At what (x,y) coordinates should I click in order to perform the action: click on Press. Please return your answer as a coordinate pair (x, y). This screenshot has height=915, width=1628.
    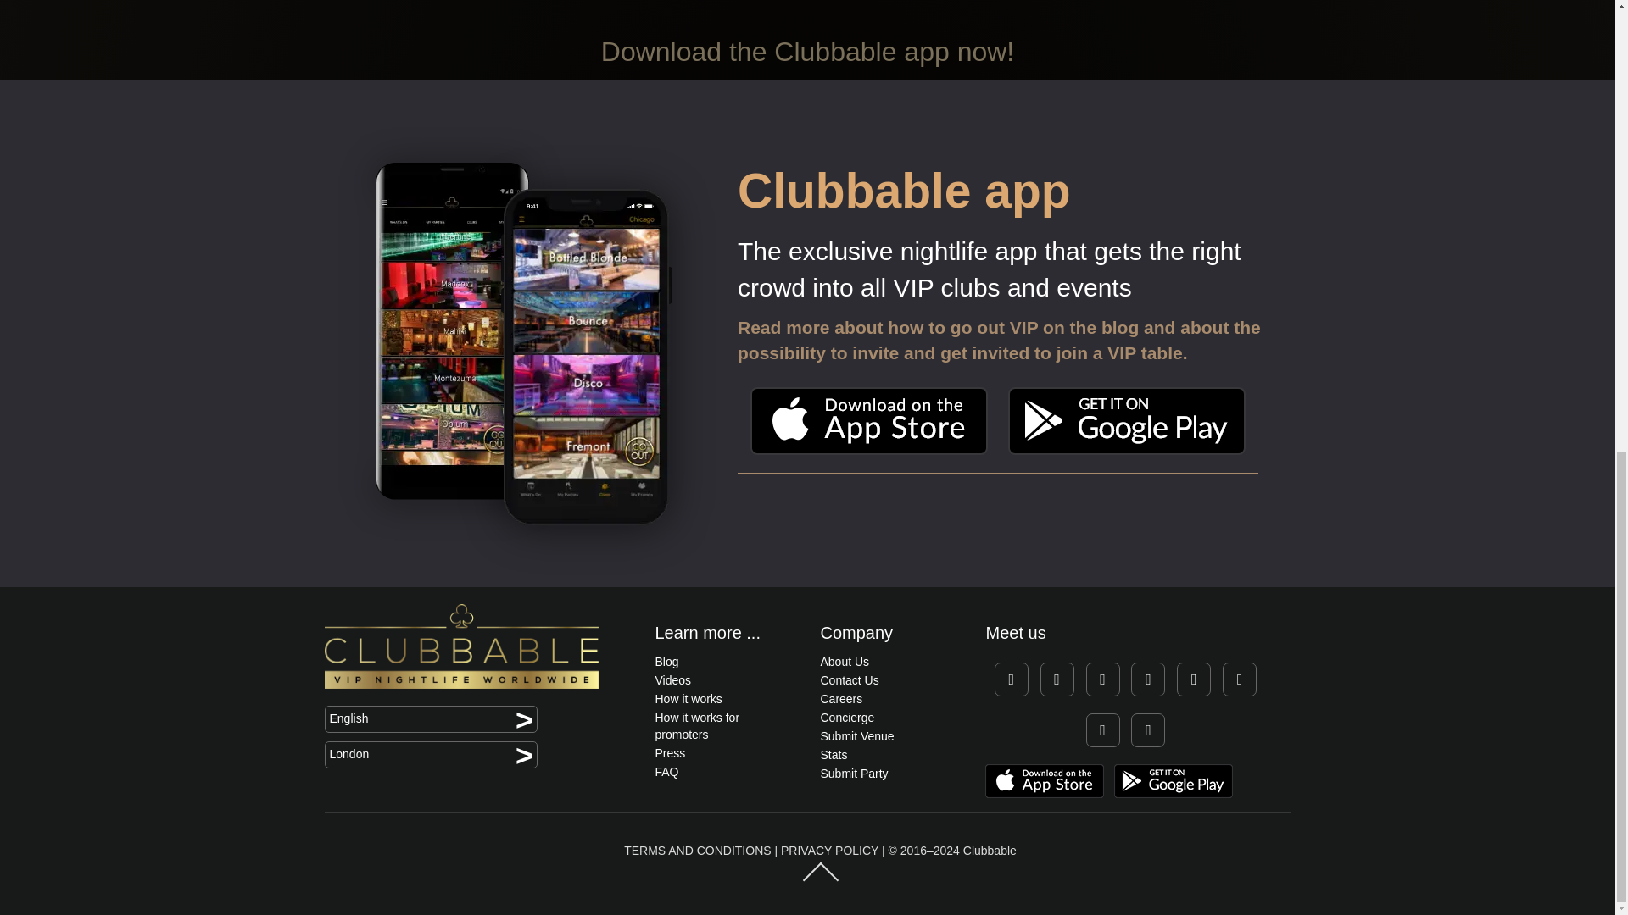
    Looking at the image, I should click on (670, 753).